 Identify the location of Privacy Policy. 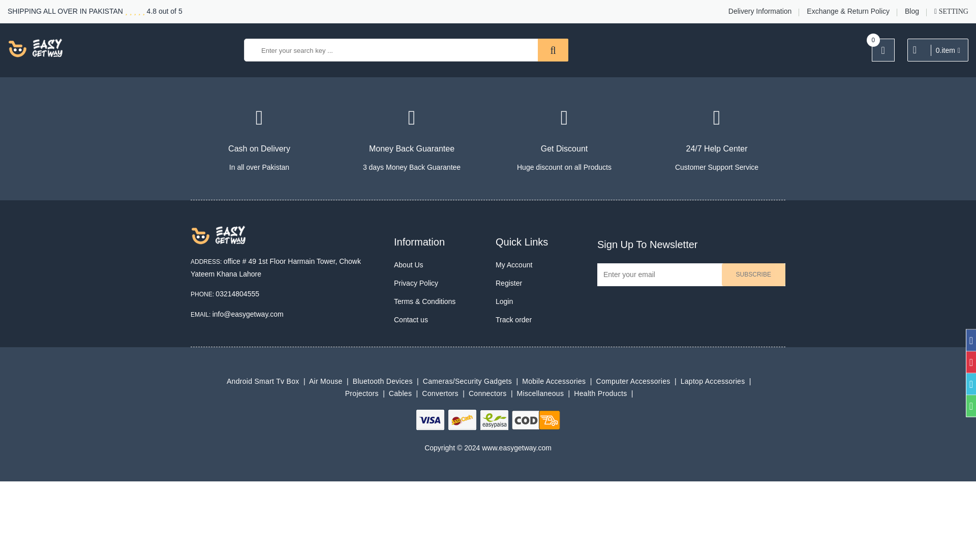
(437, 283).